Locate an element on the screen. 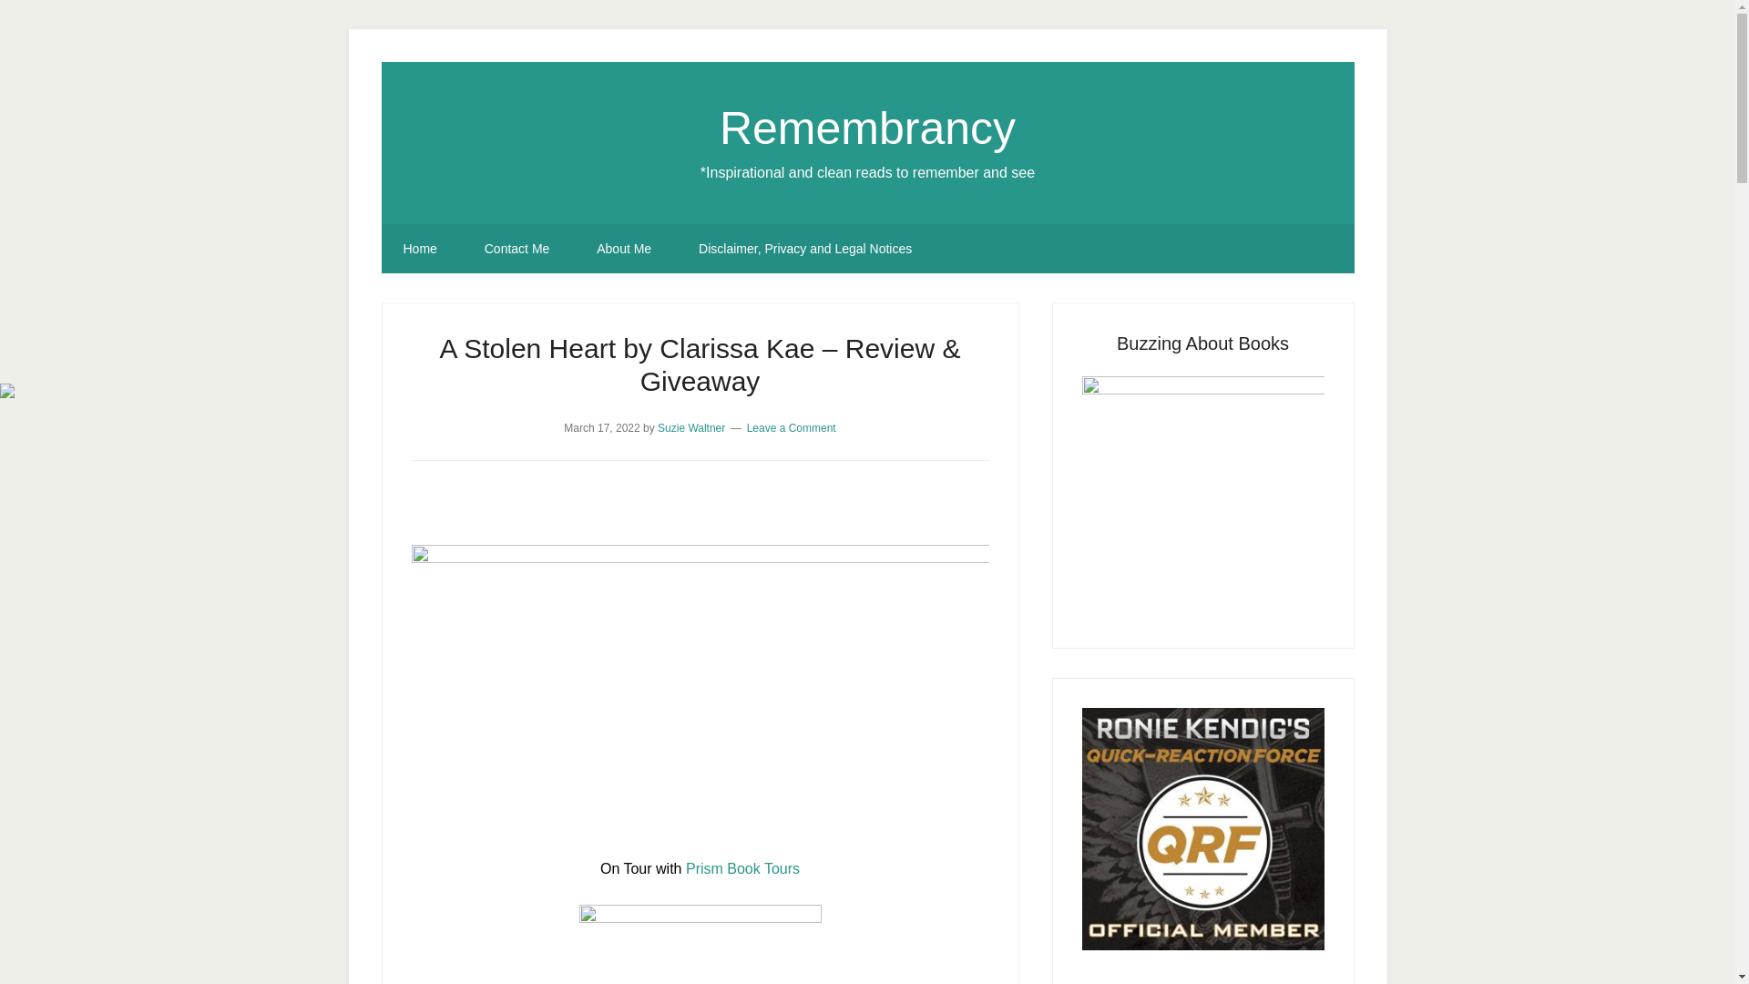 This screenshot has width=1749, height=984. About Me is located at coordinates (624, 249).